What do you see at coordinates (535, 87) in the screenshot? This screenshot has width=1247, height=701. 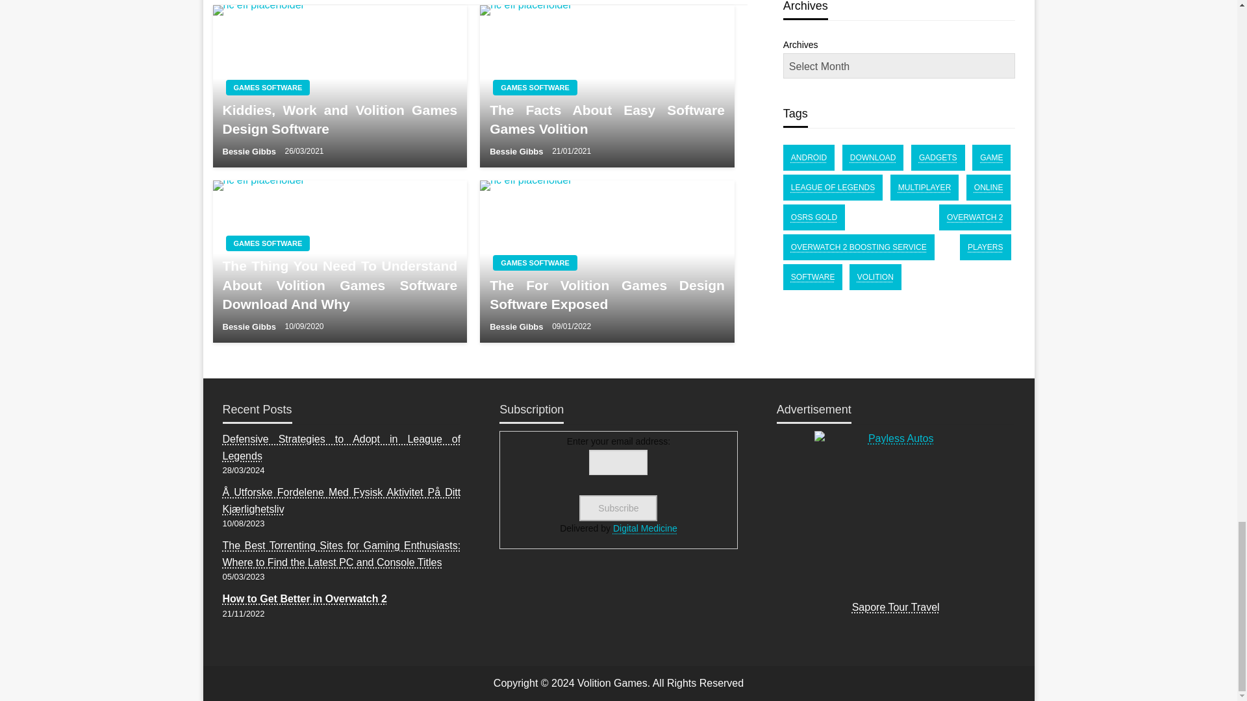 I see `GAMES SOFTWARE` at bounding box center [535, 87].